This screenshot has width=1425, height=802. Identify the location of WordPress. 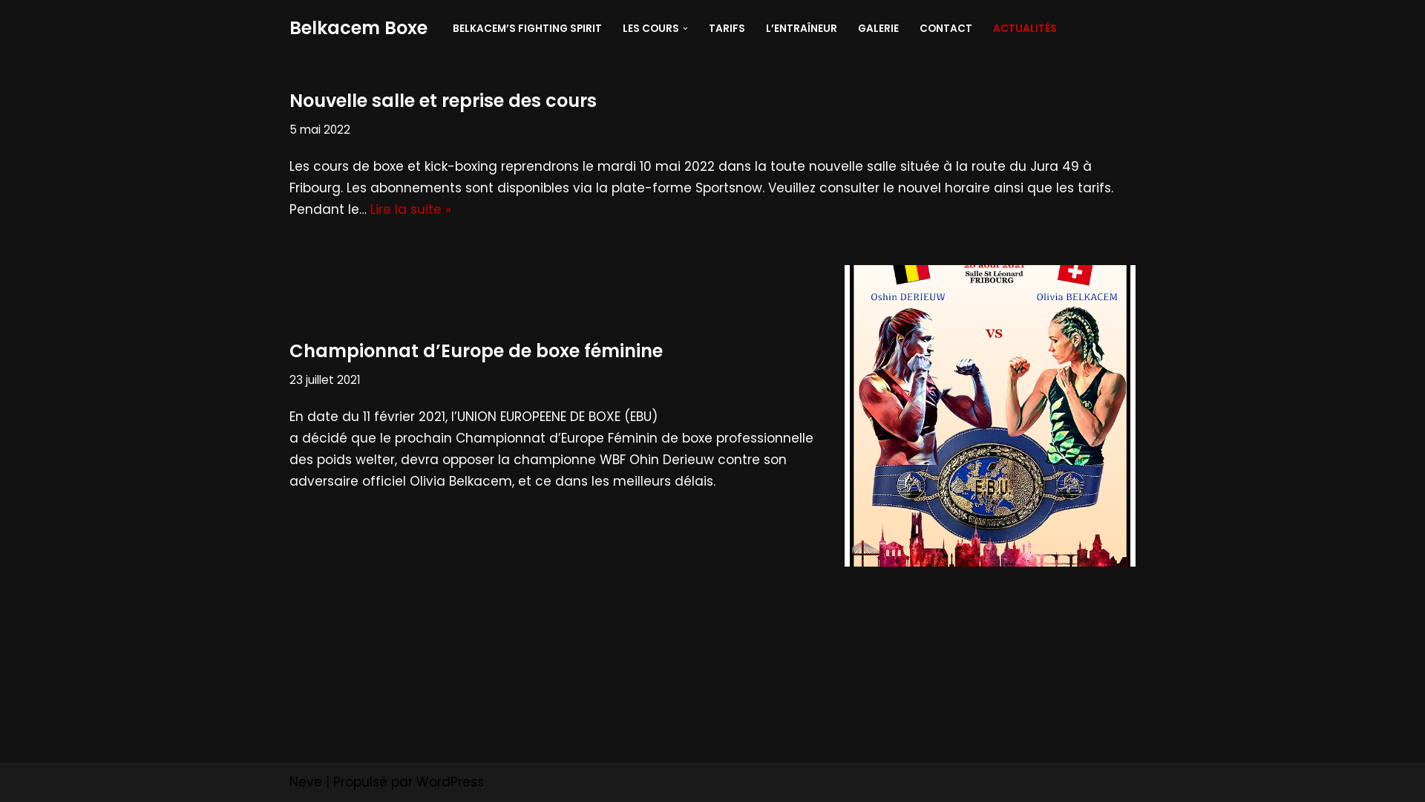
(450, 782).